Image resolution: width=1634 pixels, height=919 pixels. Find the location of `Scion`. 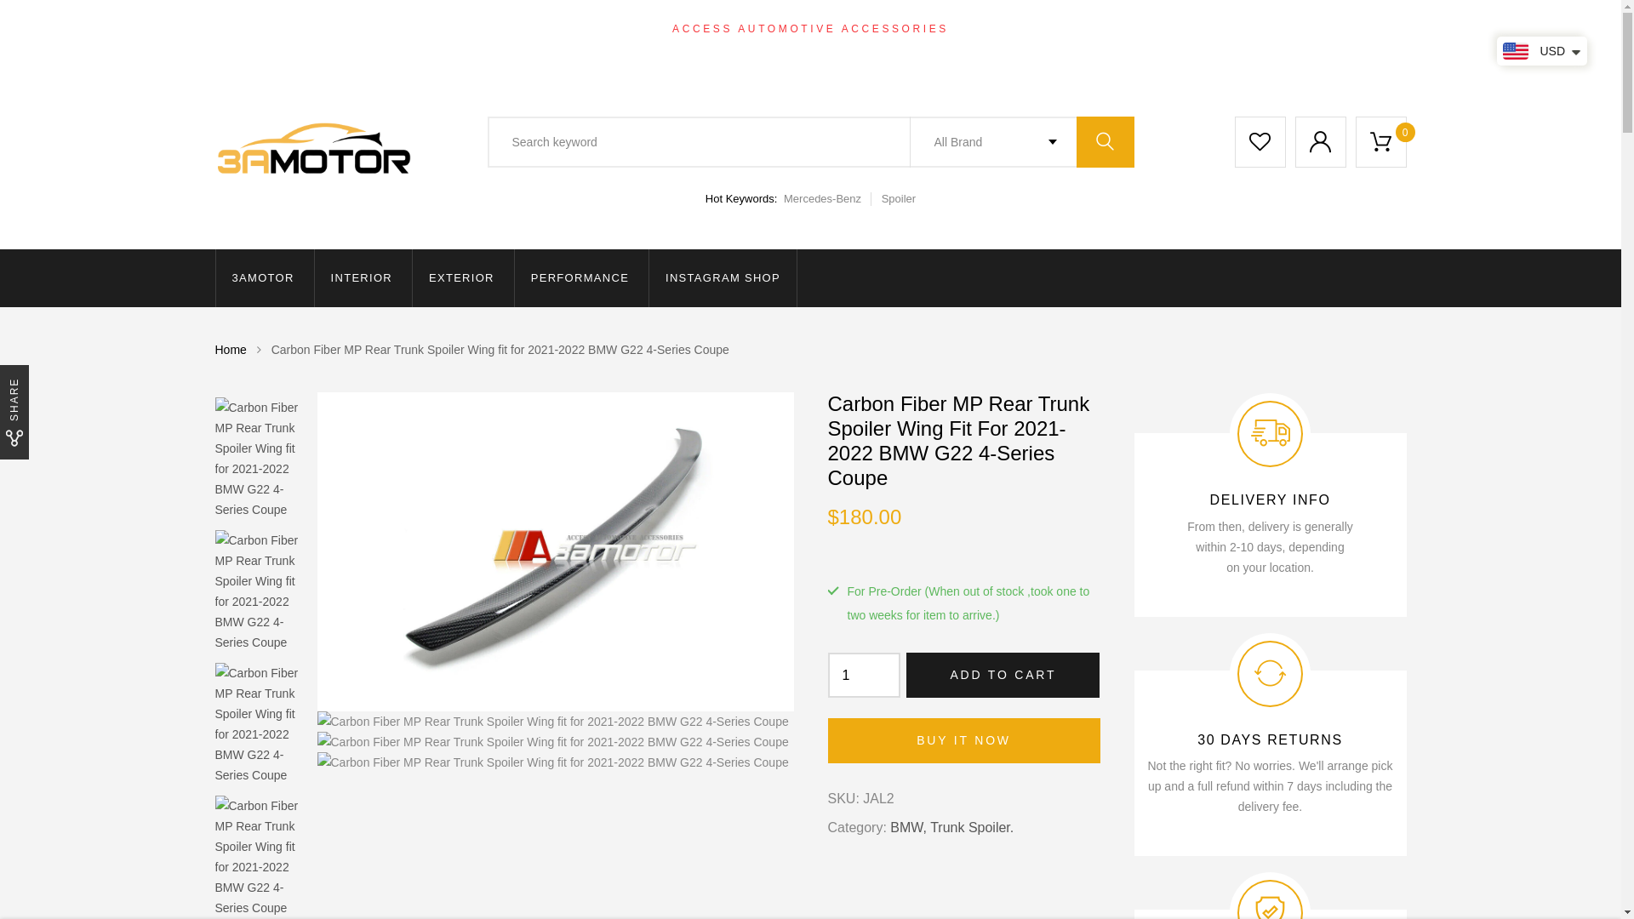

Scion is located at coordinates (953, 744).